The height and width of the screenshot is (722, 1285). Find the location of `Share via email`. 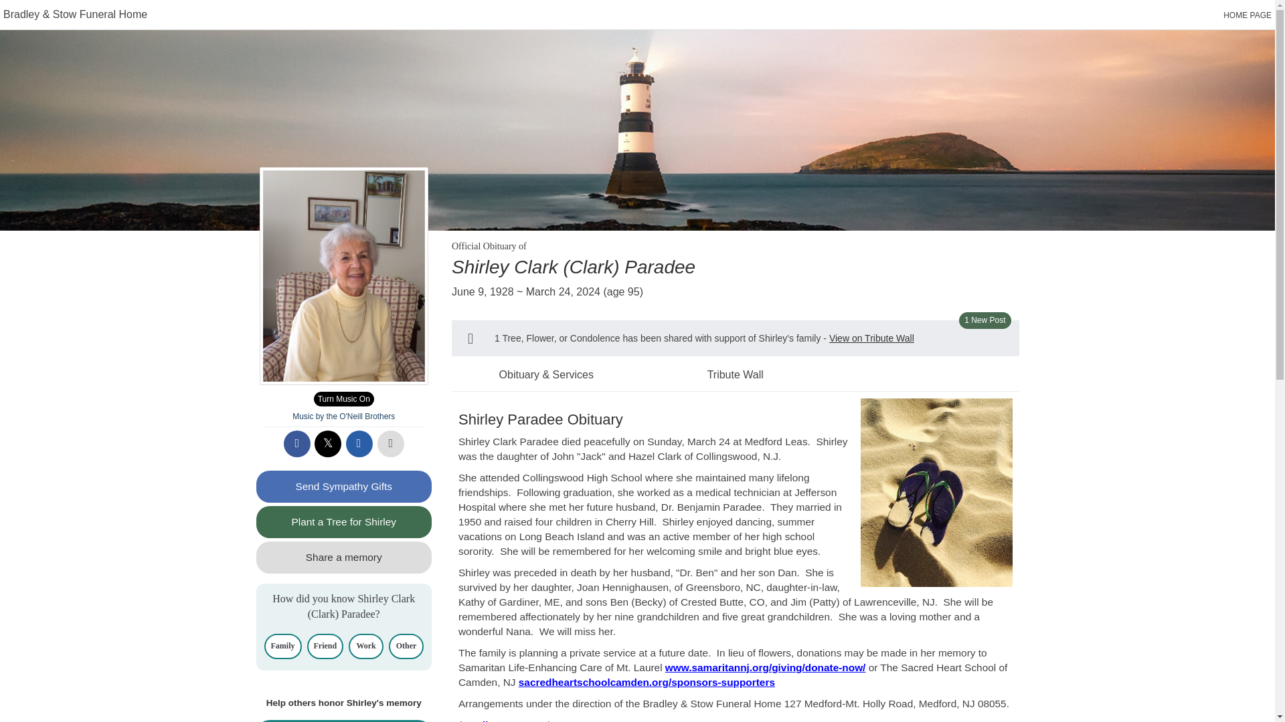

Share via email is located at coordinates (359, 443).